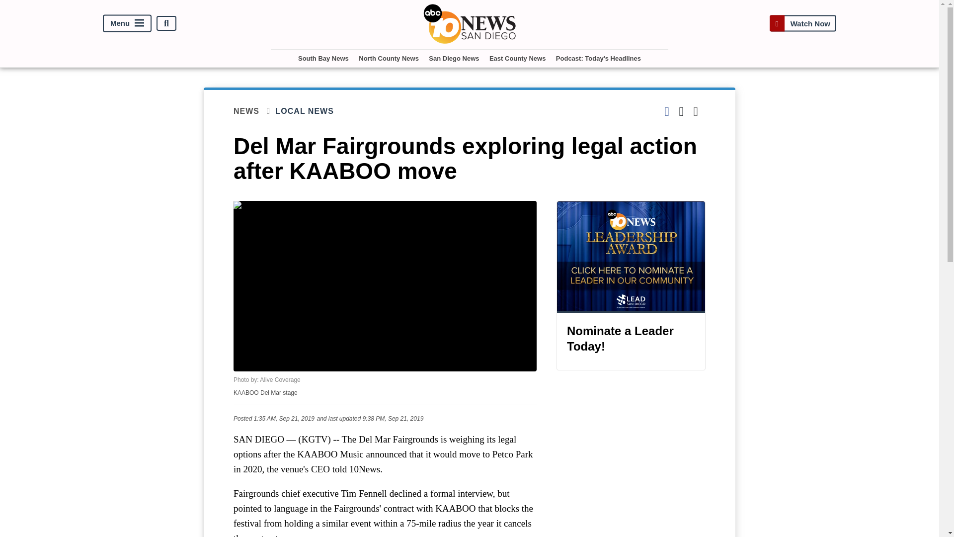  What do you see at coordinates (127, 23) in the screenshot?
I see `Menu` at bounding box center [127, 23].